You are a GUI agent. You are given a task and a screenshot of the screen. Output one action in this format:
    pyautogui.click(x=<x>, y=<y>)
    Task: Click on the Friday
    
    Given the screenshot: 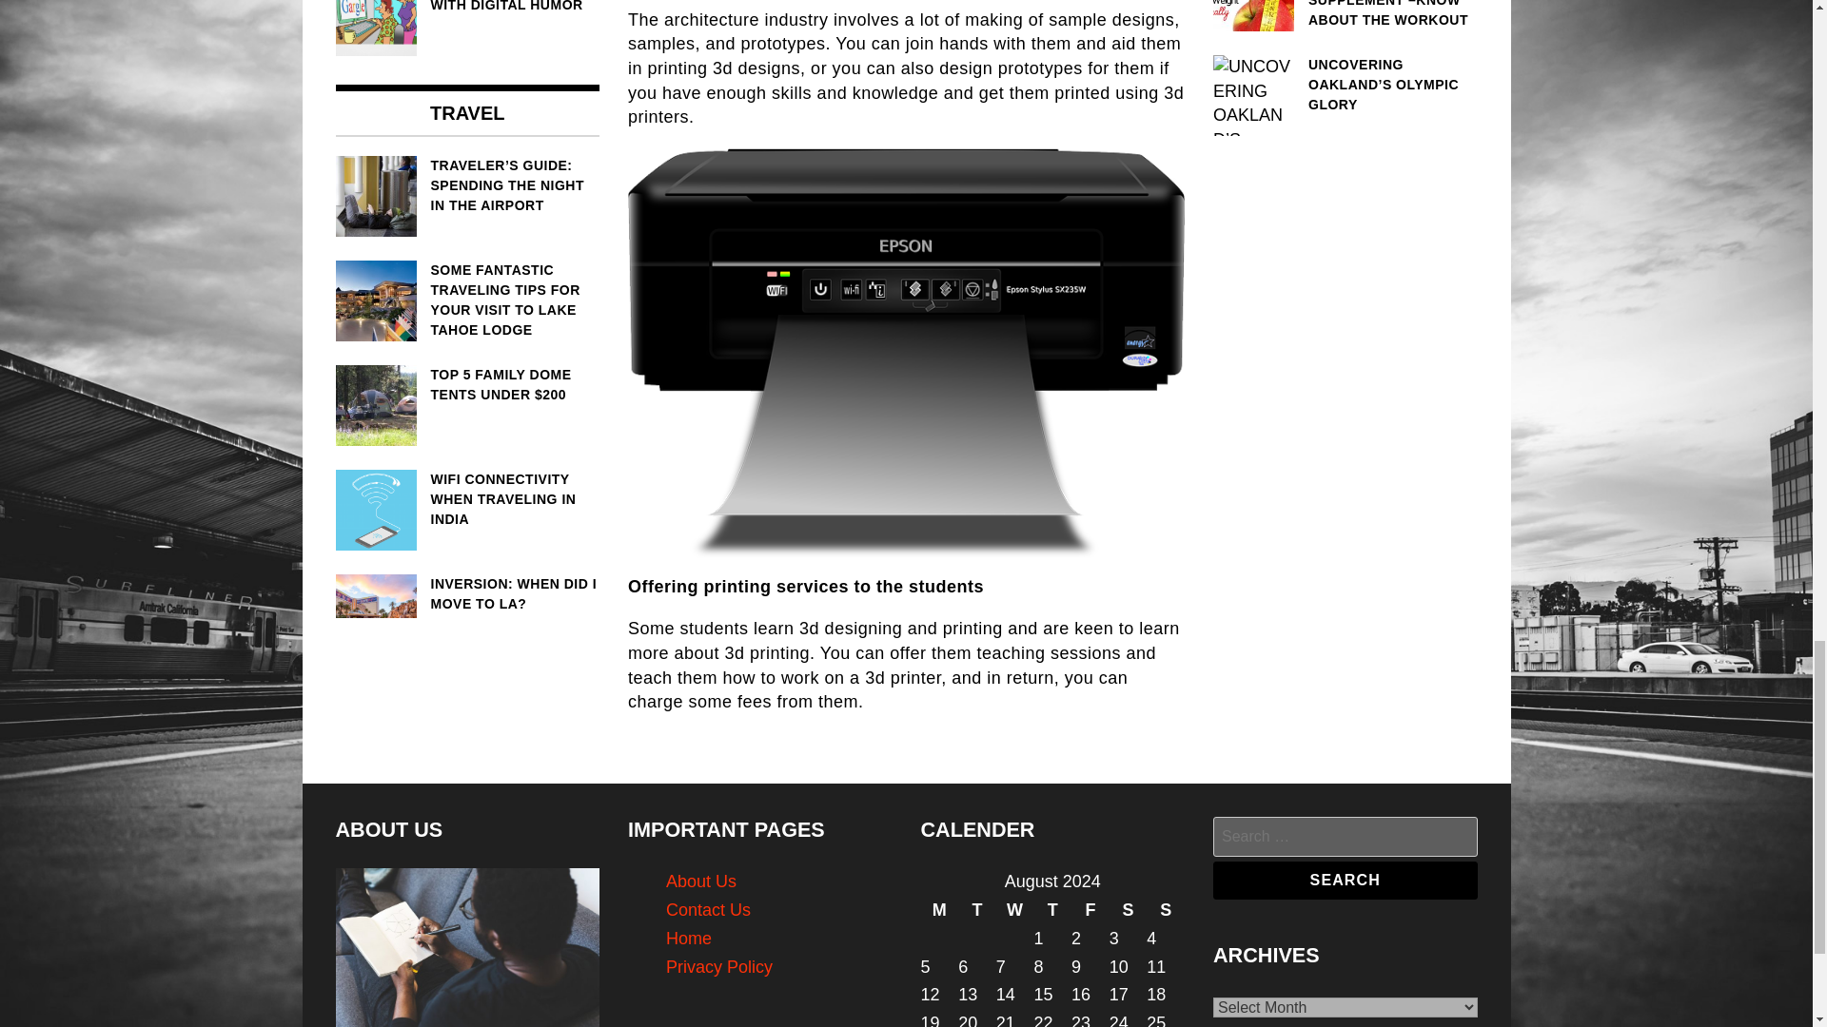 What is the action you would take?
    pyautogui.click(x=1090, y=911)
    